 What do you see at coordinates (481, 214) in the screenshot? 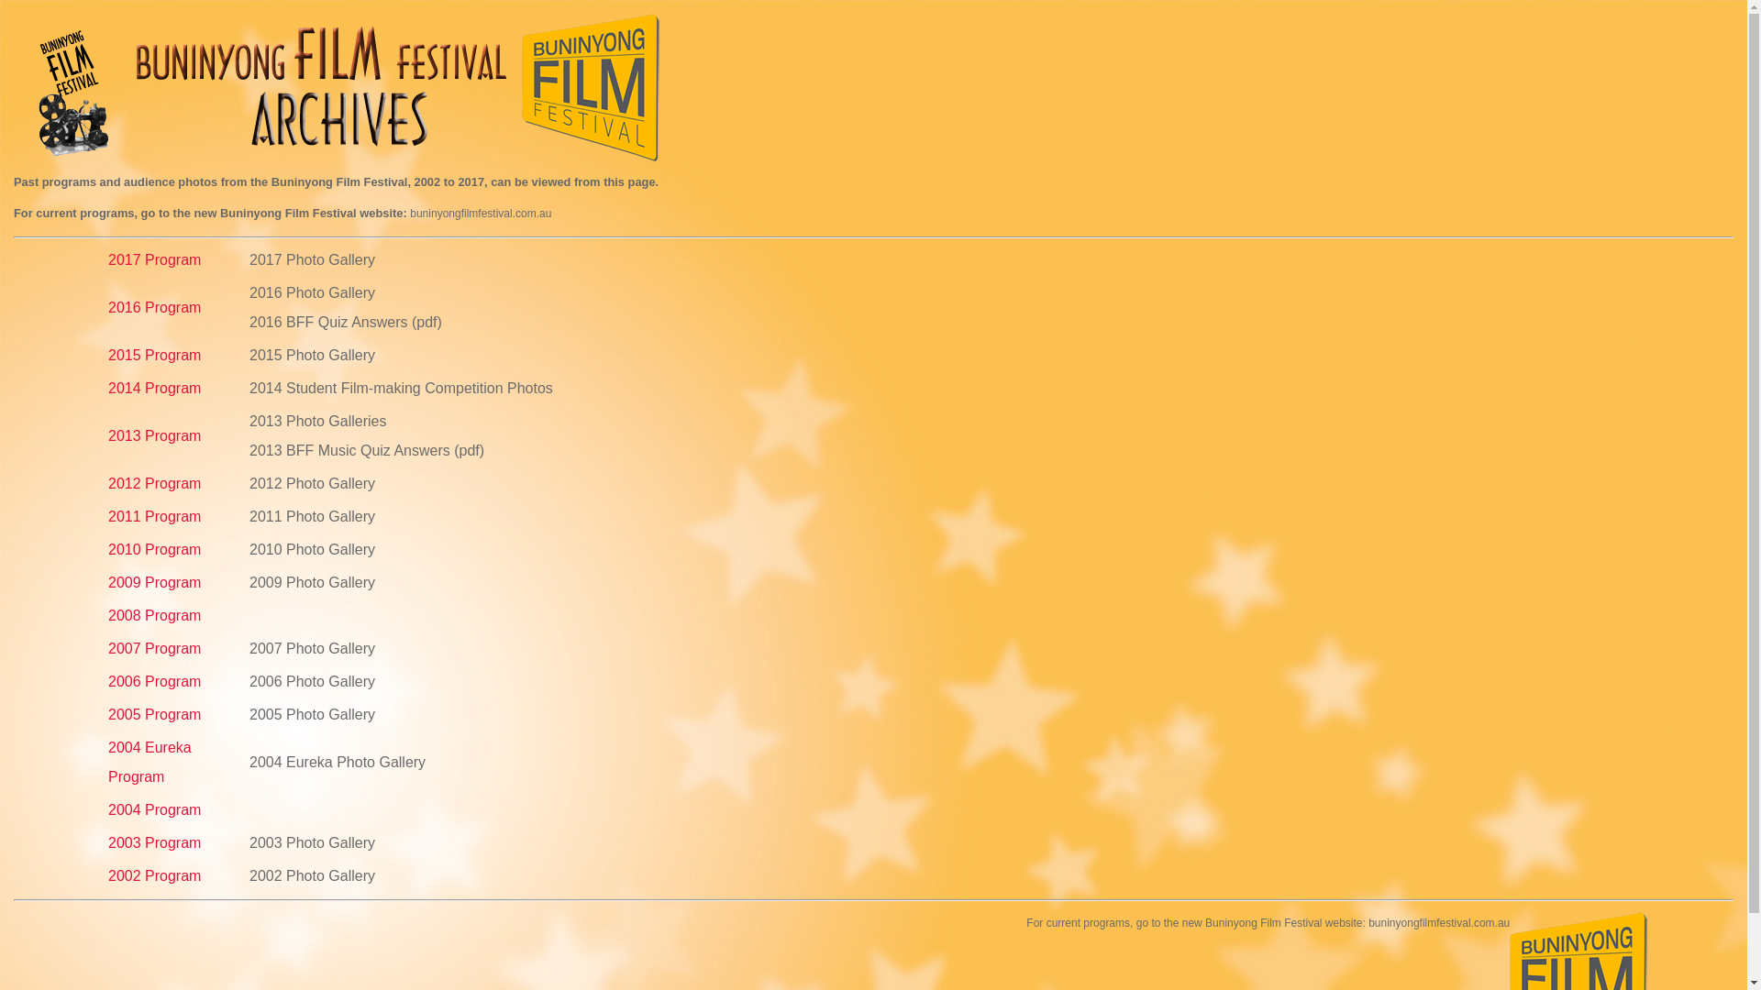
I see `buninyongfilmfestival.com.au` at bounding box center [481, 214].